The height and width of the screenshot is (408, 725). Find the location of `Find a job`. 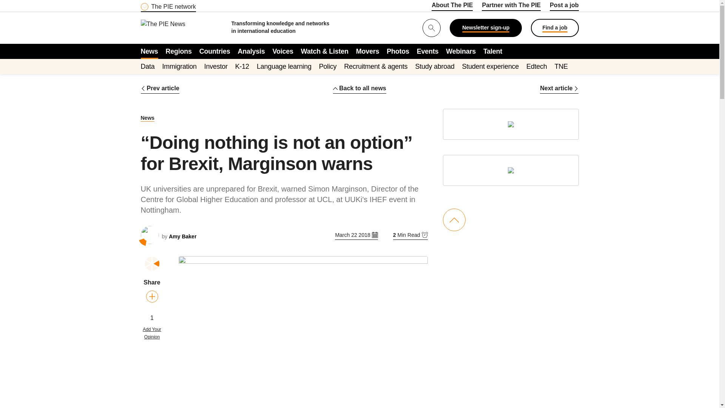

Find a job is located at coordinates (554, 28).